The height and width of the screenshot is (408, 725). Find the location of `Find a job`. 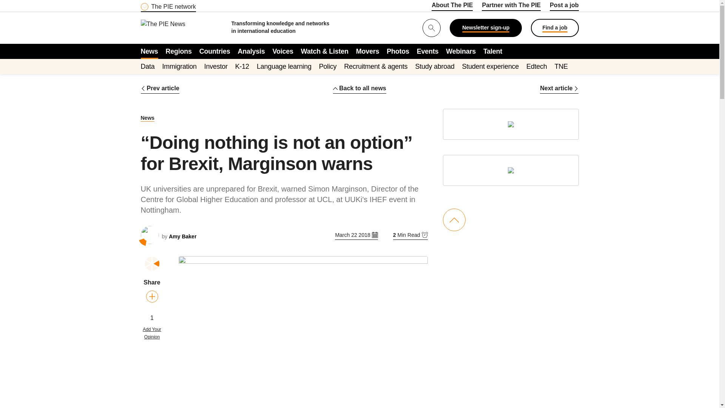

Find a job is located at coordinates (554, 28).